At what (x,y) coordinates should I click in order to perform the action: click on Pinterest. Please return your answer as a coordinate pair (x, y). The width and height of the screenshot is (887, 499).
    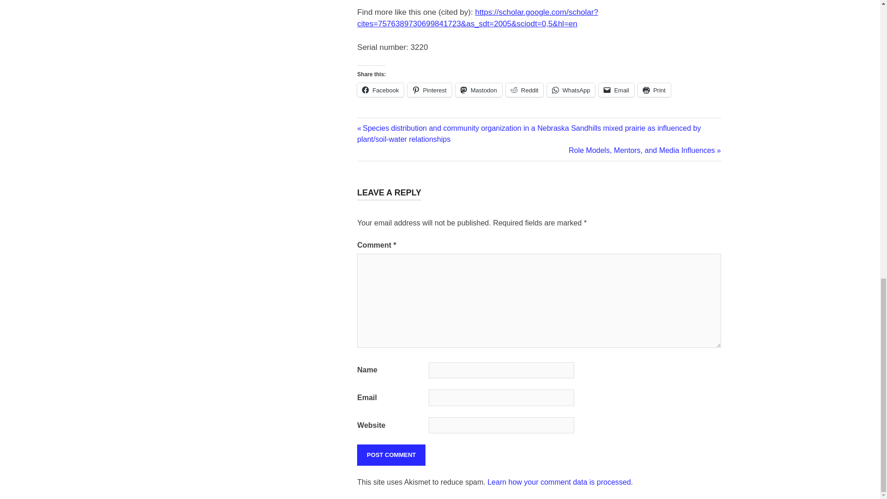
    Looking at the image, I should click on (429, 90).